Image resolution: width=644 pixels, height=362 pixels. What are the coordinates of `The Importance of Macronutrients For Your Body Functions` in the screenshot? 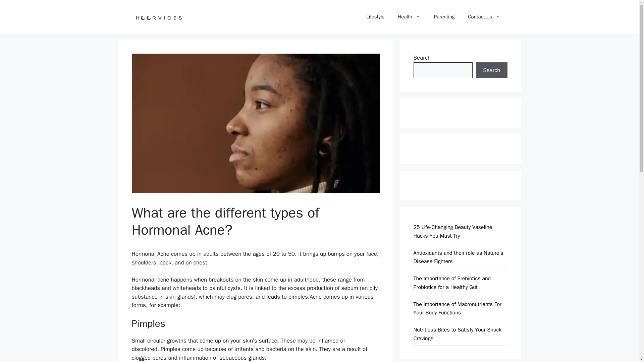 It's located at (458, 308).